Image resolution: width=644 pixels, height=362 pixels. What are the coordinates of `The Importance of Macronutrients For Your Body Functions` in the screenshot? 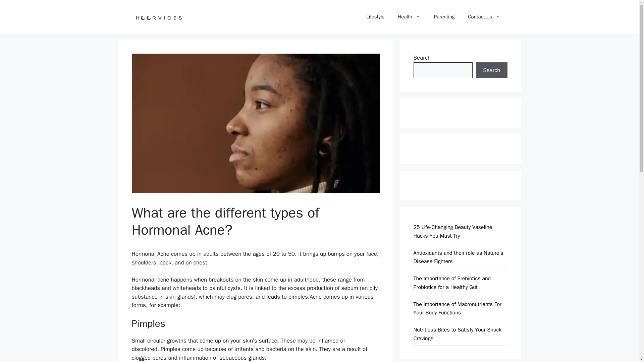 It's located at (458, 308).